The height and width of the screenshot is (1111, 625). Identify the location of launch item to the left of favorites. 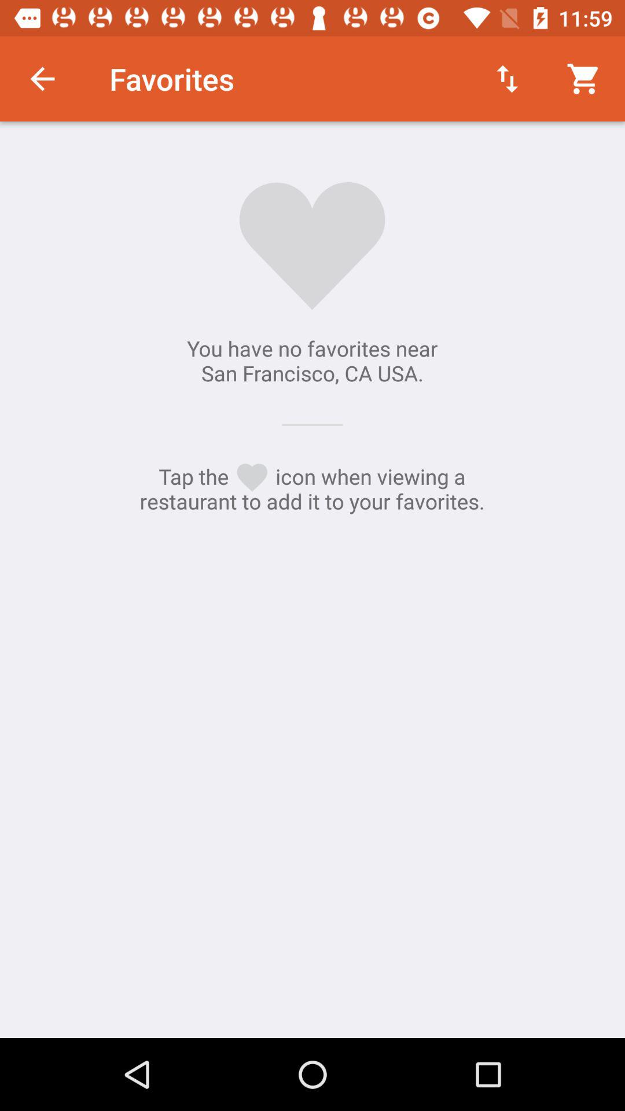
(42, 79).